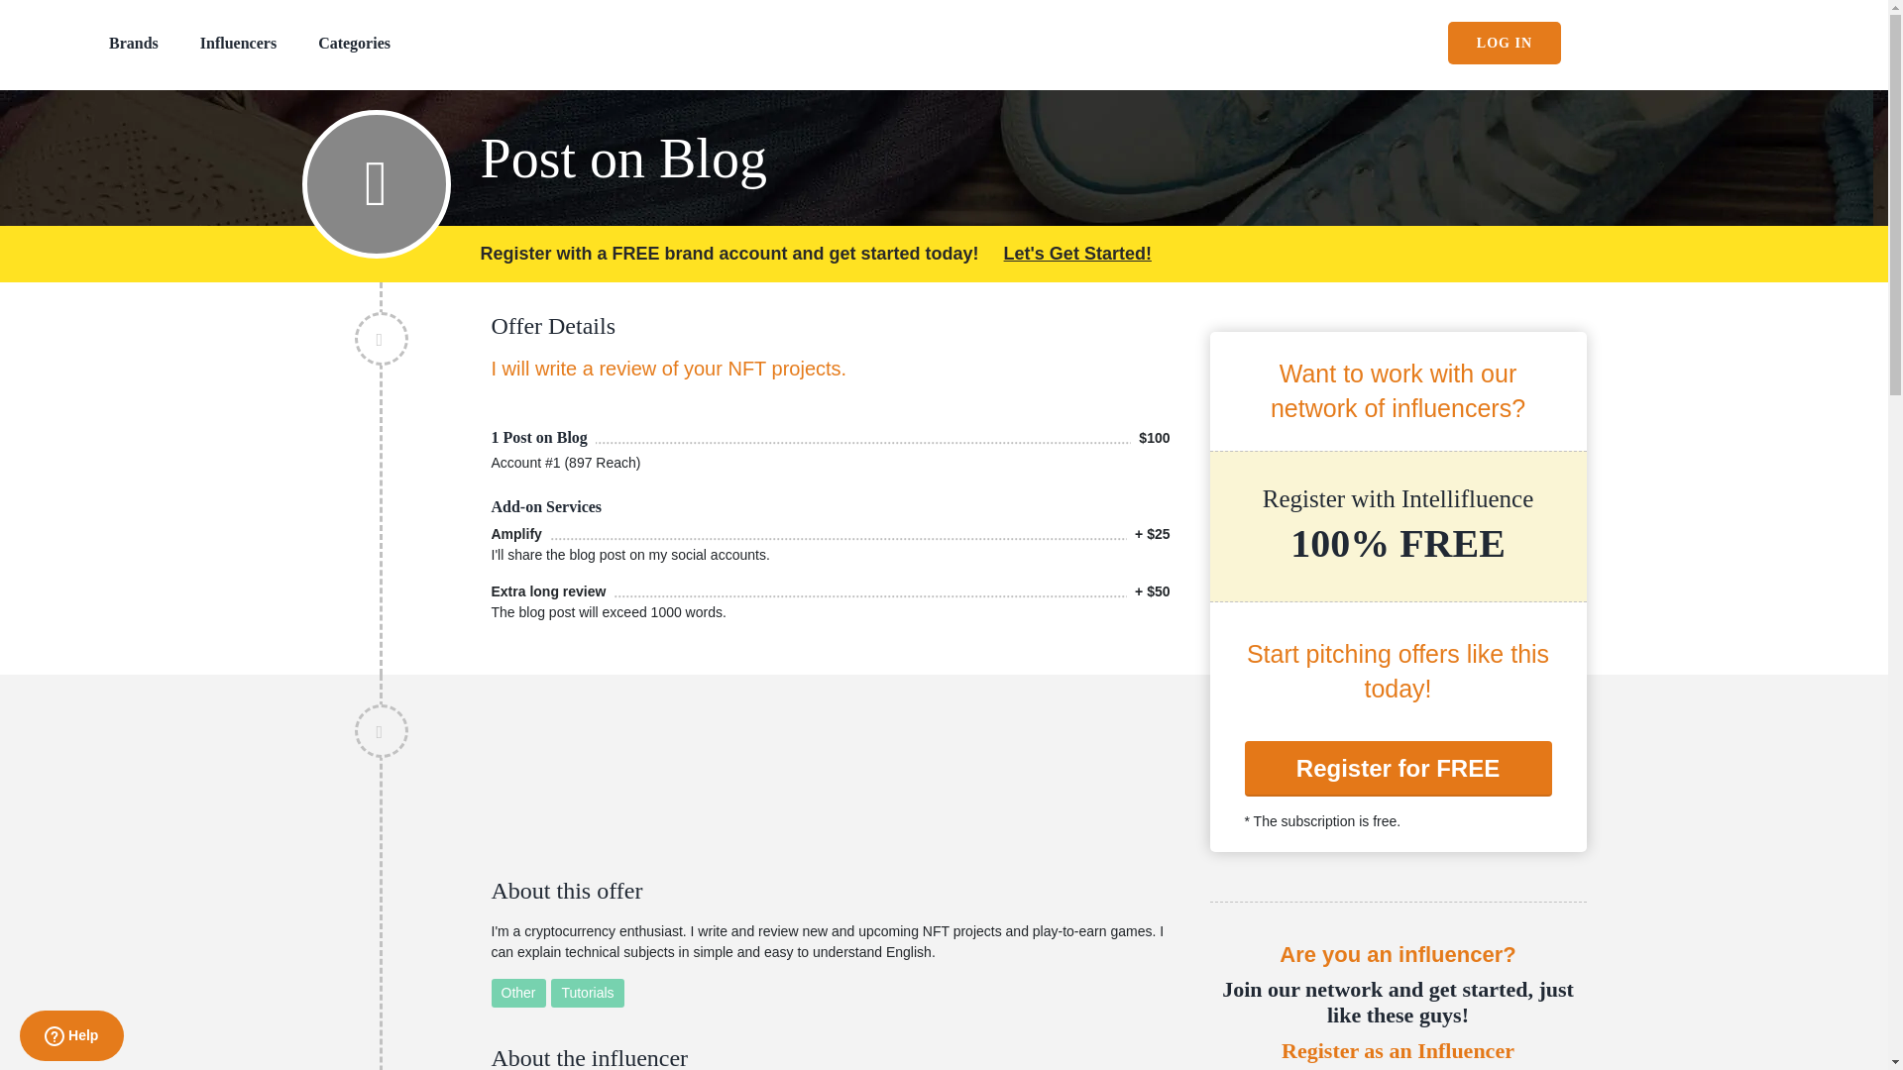  Describe the element at coordinates (587, 993) in the screenshot. I see `Tutorials` at that location.